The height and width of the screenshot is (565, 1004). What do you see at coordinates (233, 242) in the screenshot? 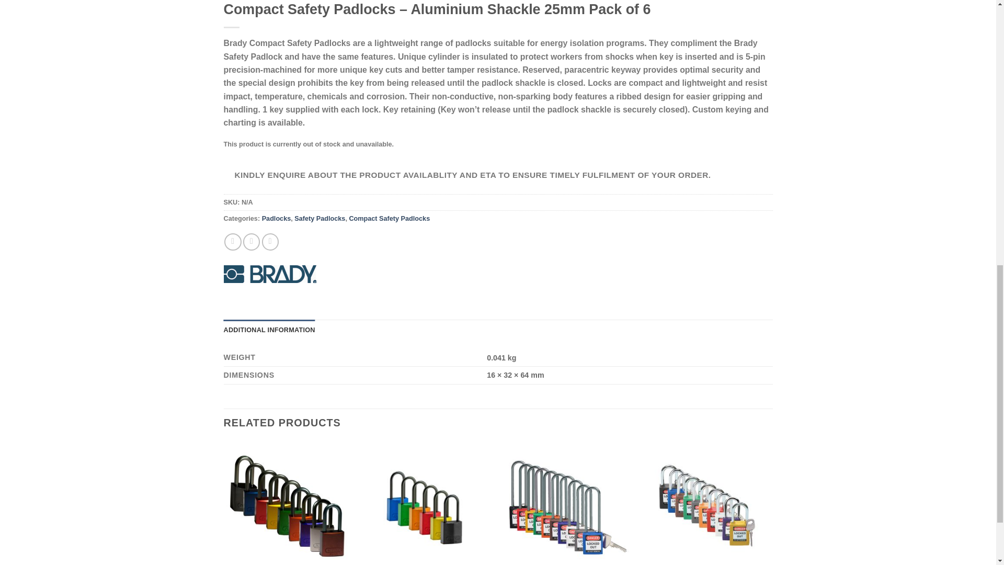
I see `Share on Facebook` at bounding box center [233, 242].